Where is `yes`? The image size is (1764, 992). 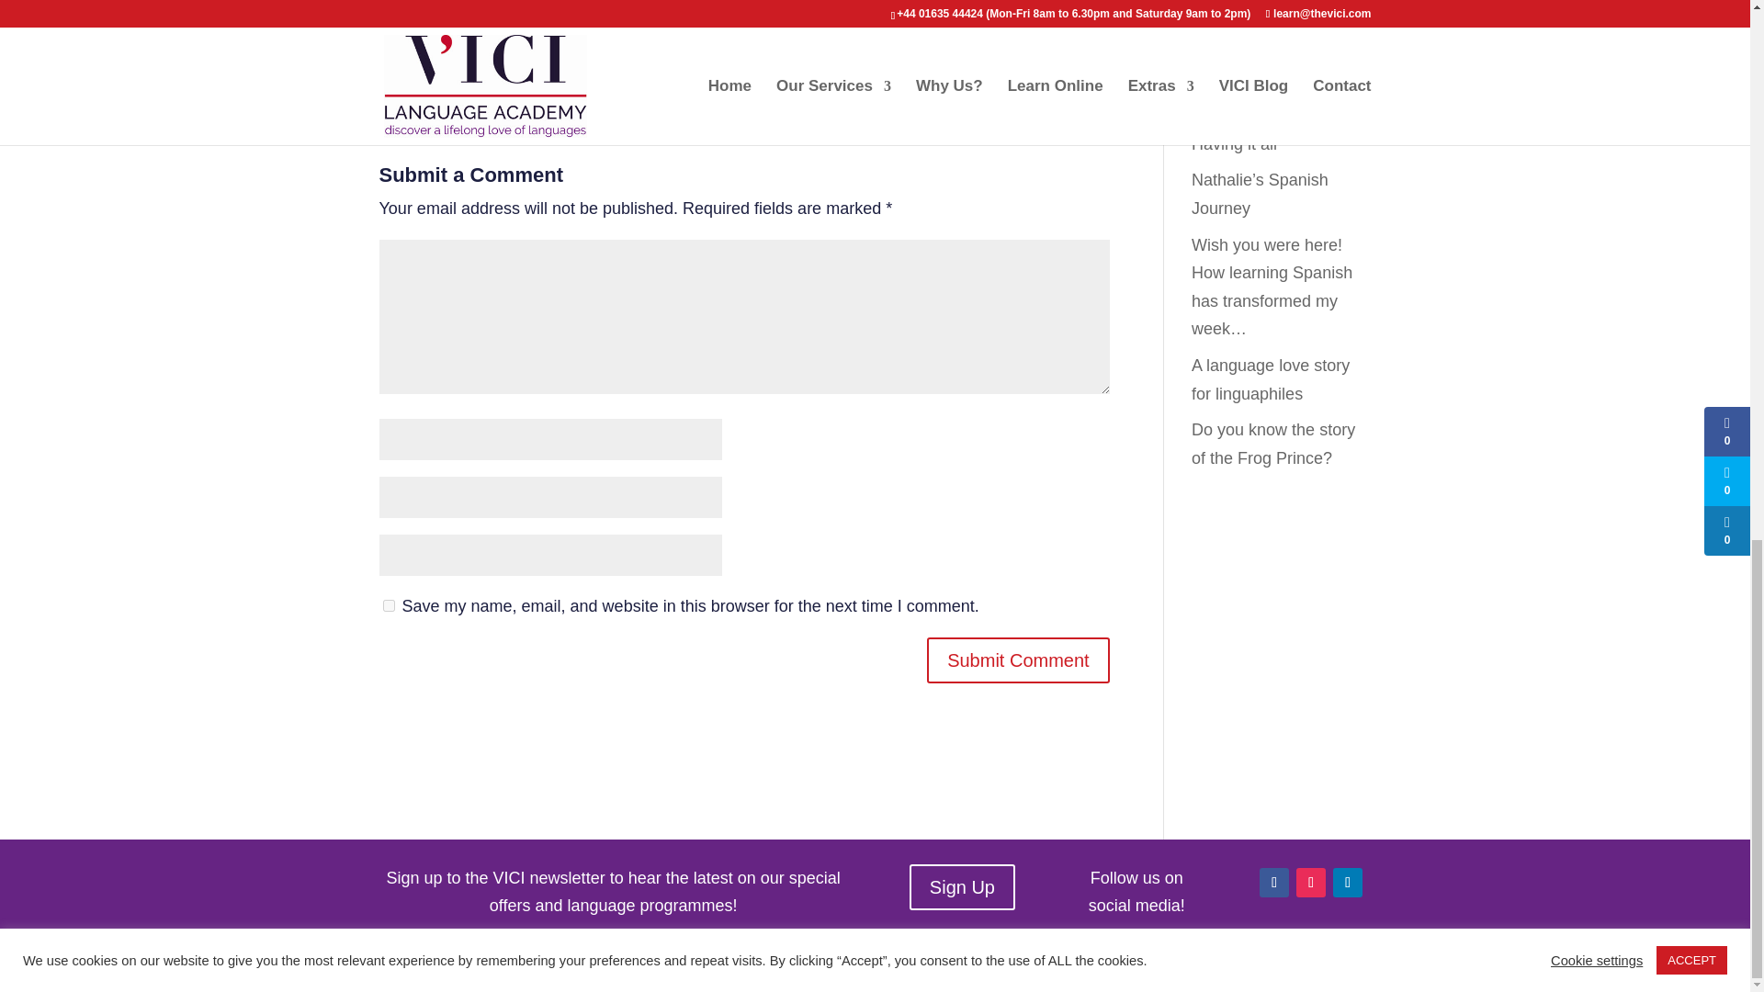 yes is located at coordinates (388, 606).